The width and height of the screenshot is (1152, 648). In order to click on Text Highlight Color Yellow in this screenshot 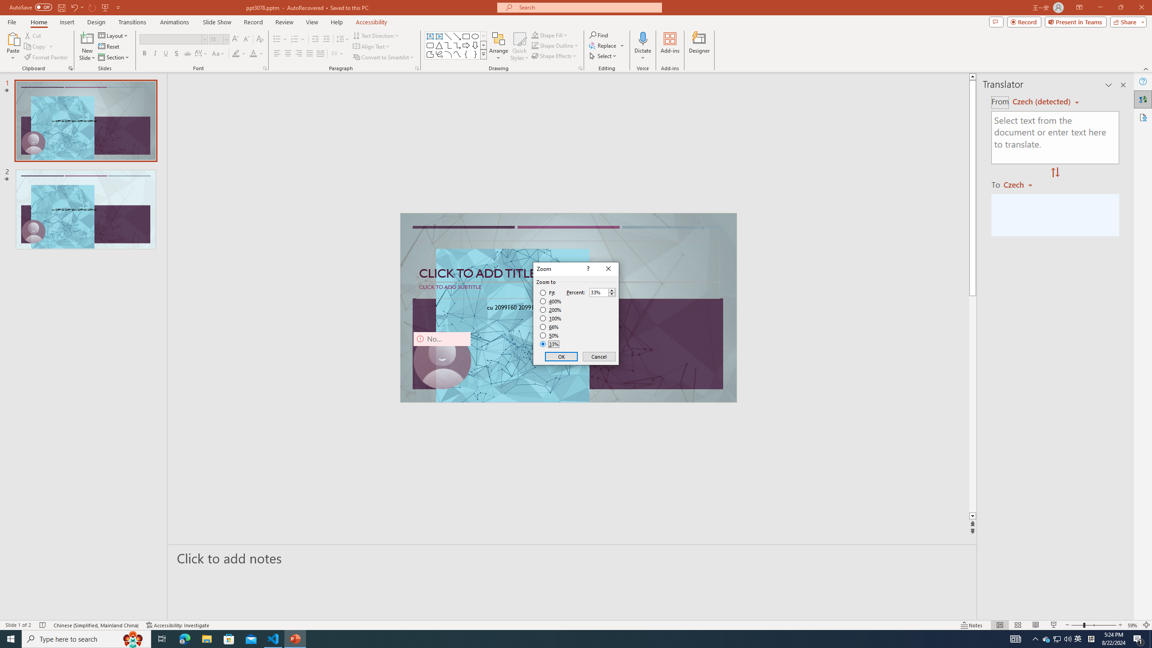, I will do `click(236, 54)`.